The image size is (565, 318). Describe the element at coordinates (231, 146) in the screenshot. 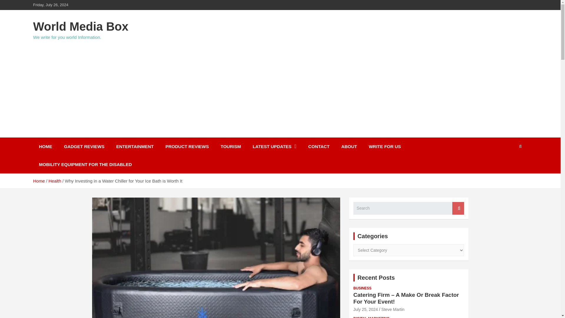

I see `TOURISM` at that location.